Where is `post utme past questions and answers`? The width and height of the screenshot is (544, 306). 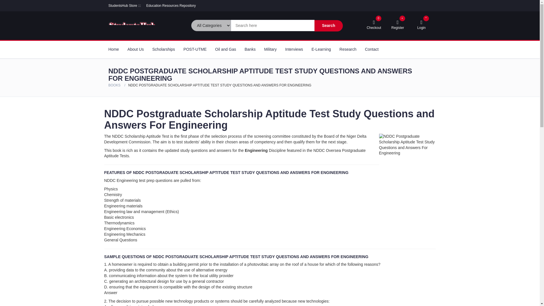
post utme past questions and answers is located at coordinates (125, 6).